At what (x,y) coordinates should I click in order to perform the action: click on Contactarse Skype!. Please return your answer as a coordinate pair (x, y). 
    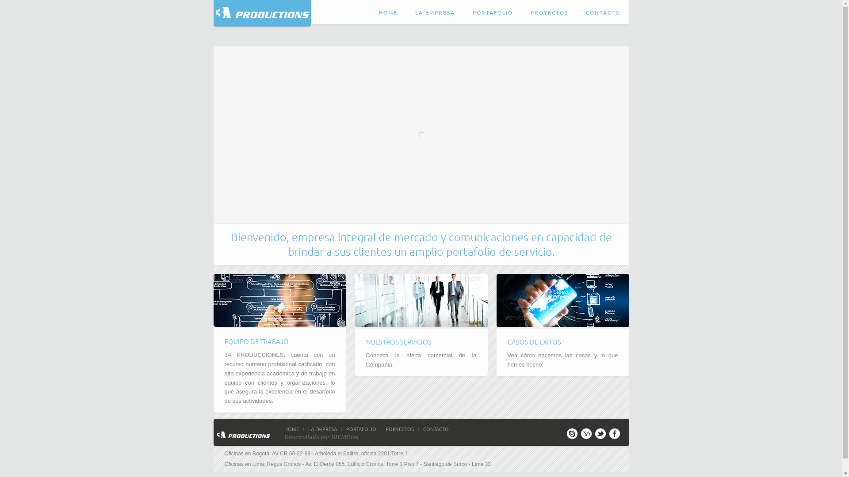
    Looking at the image, I should click on (572, 435).